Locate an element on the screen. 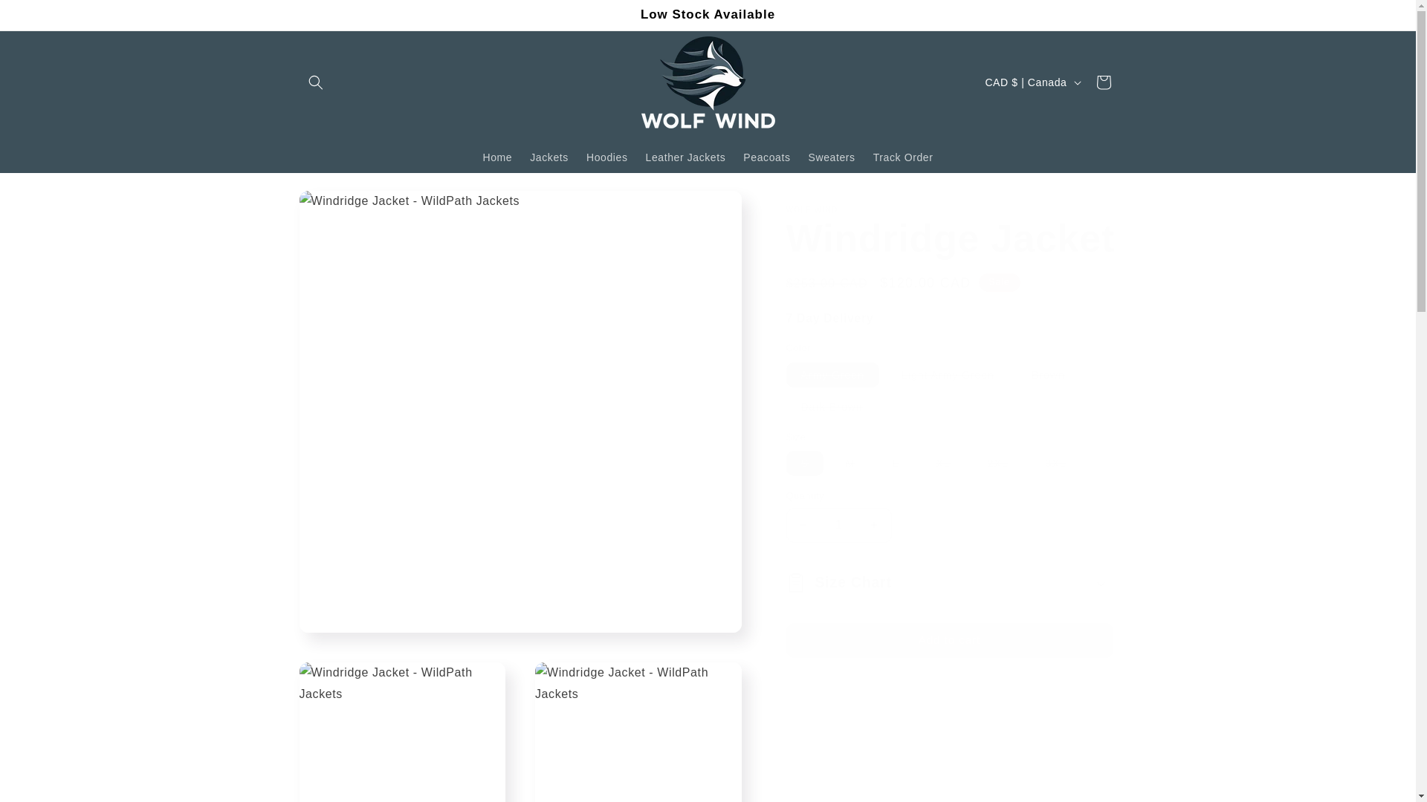  Skip to content is located at coordinates (45, 17).